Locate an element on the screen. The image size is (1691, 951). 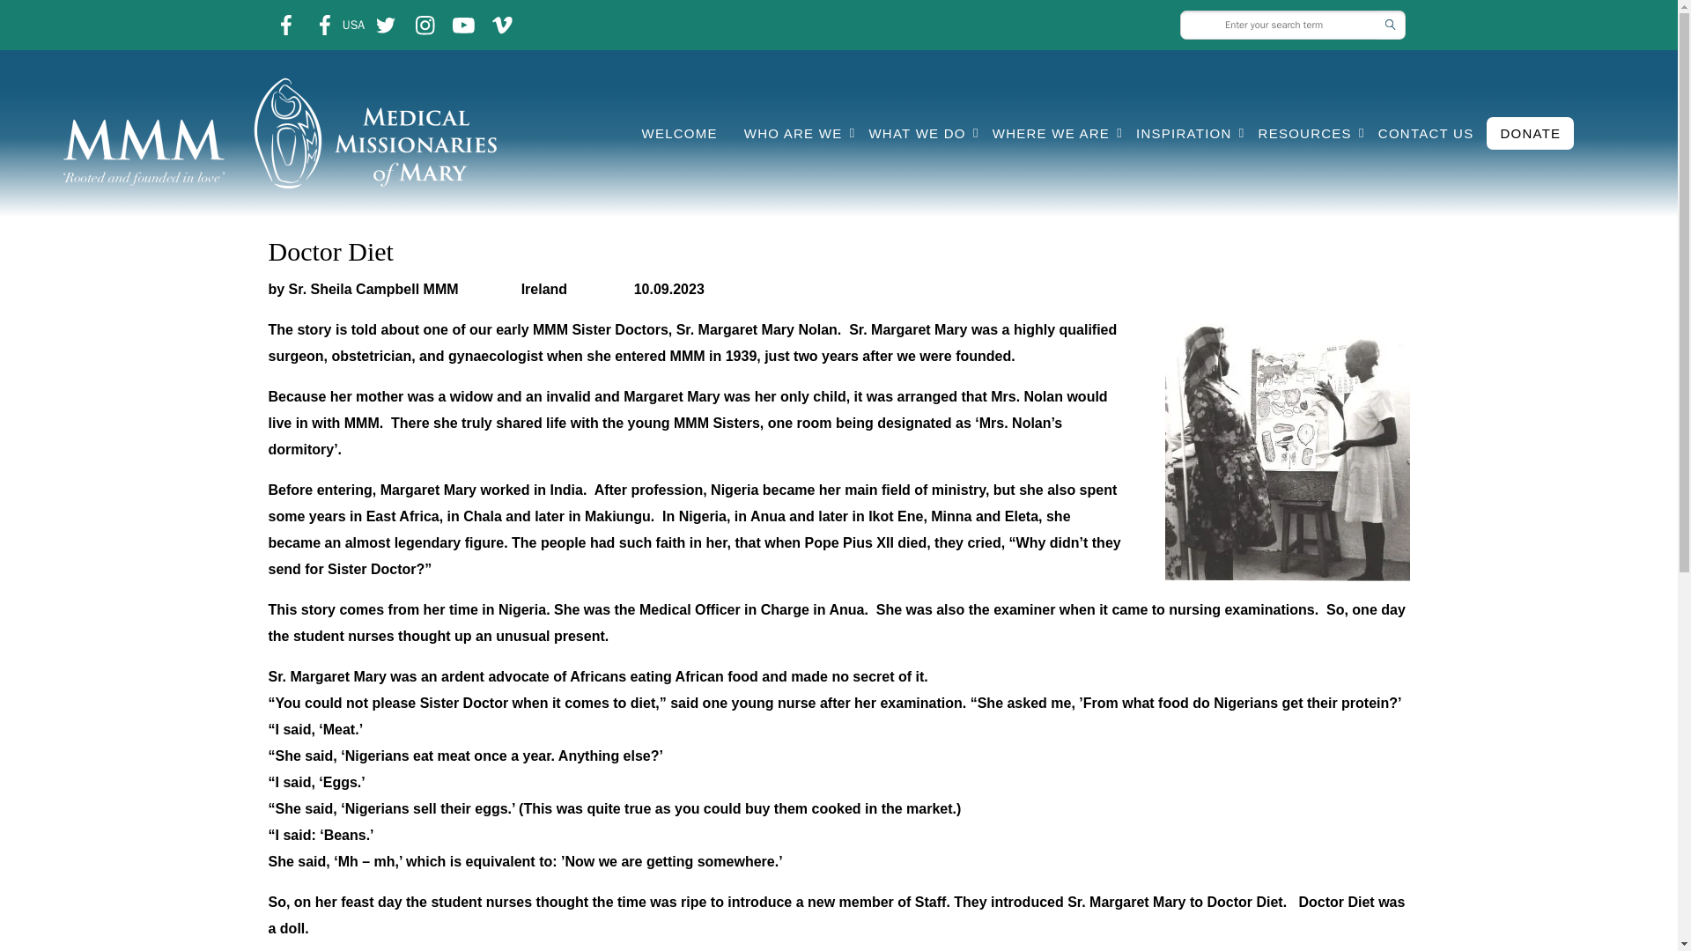
WELCOME is located at coordinates (680, 132).